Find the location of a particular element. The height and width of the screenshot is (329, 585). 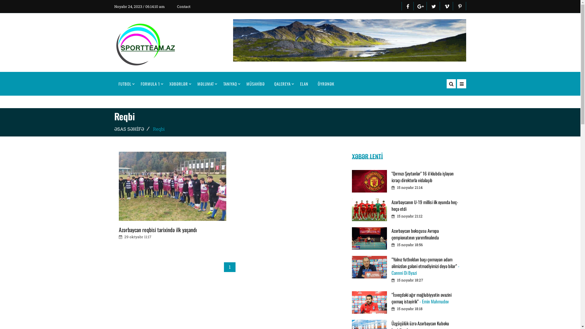

FORMULA 1 is located at coordinates (151, 84).